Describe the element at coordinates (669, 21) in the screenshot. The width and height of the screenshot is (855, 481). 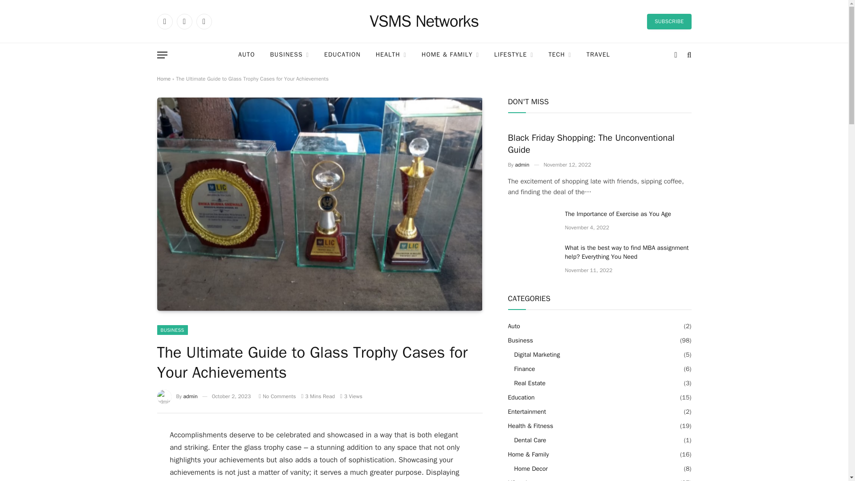
I see `SUBSCRIBE` at that location.